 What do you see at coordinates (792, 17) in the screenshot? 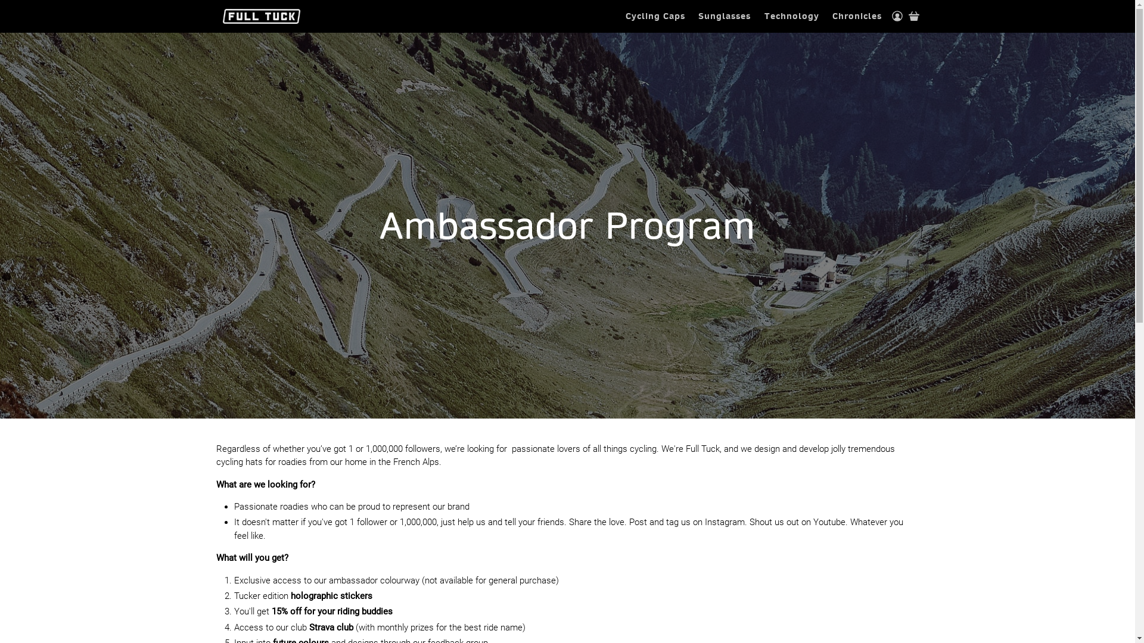
I see `Technology` at bounding box center [792, 17].